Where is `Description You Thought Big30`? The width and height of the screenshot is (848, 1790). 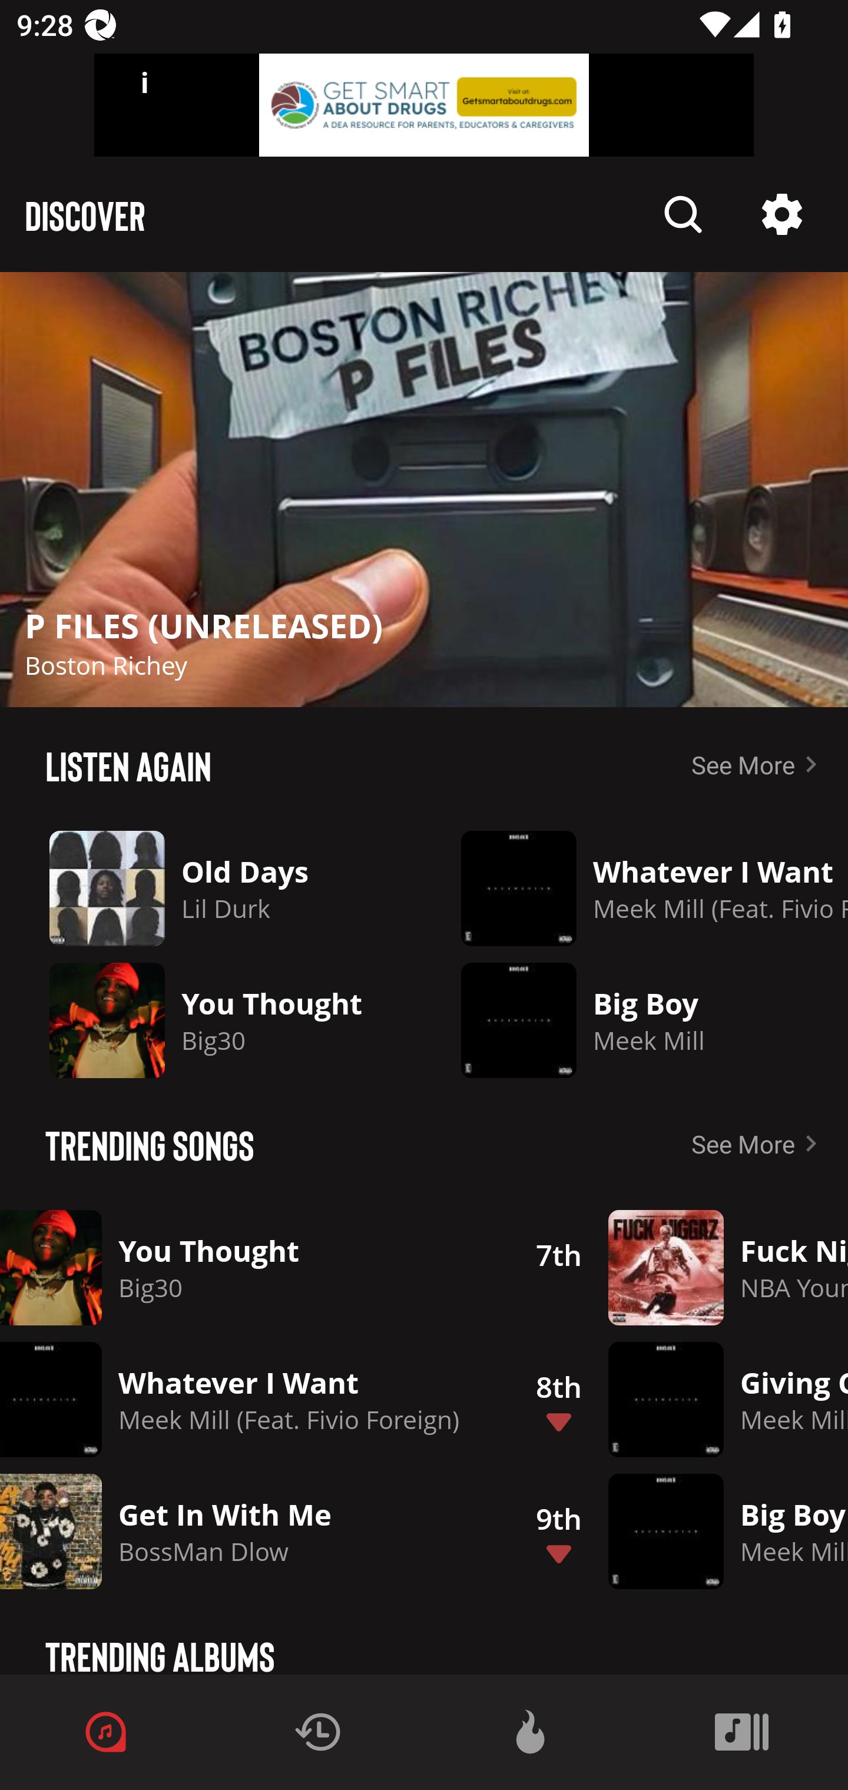 Description You Thought Big30 is located at coordinates (213, 1020).